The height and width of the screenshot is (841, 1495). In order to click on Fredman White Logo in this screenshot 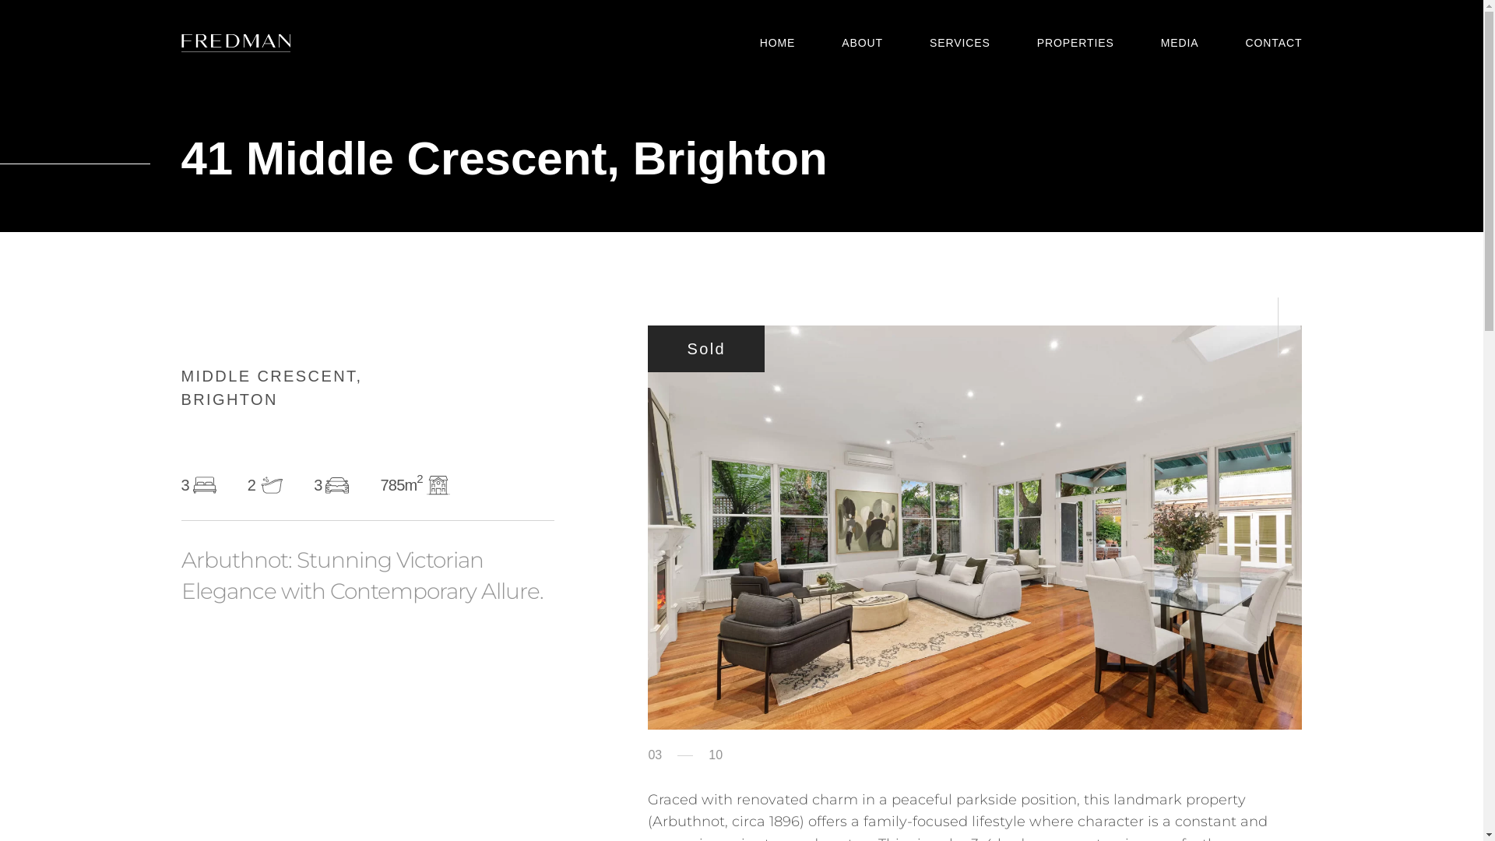, I will do `click(235, 44)`.